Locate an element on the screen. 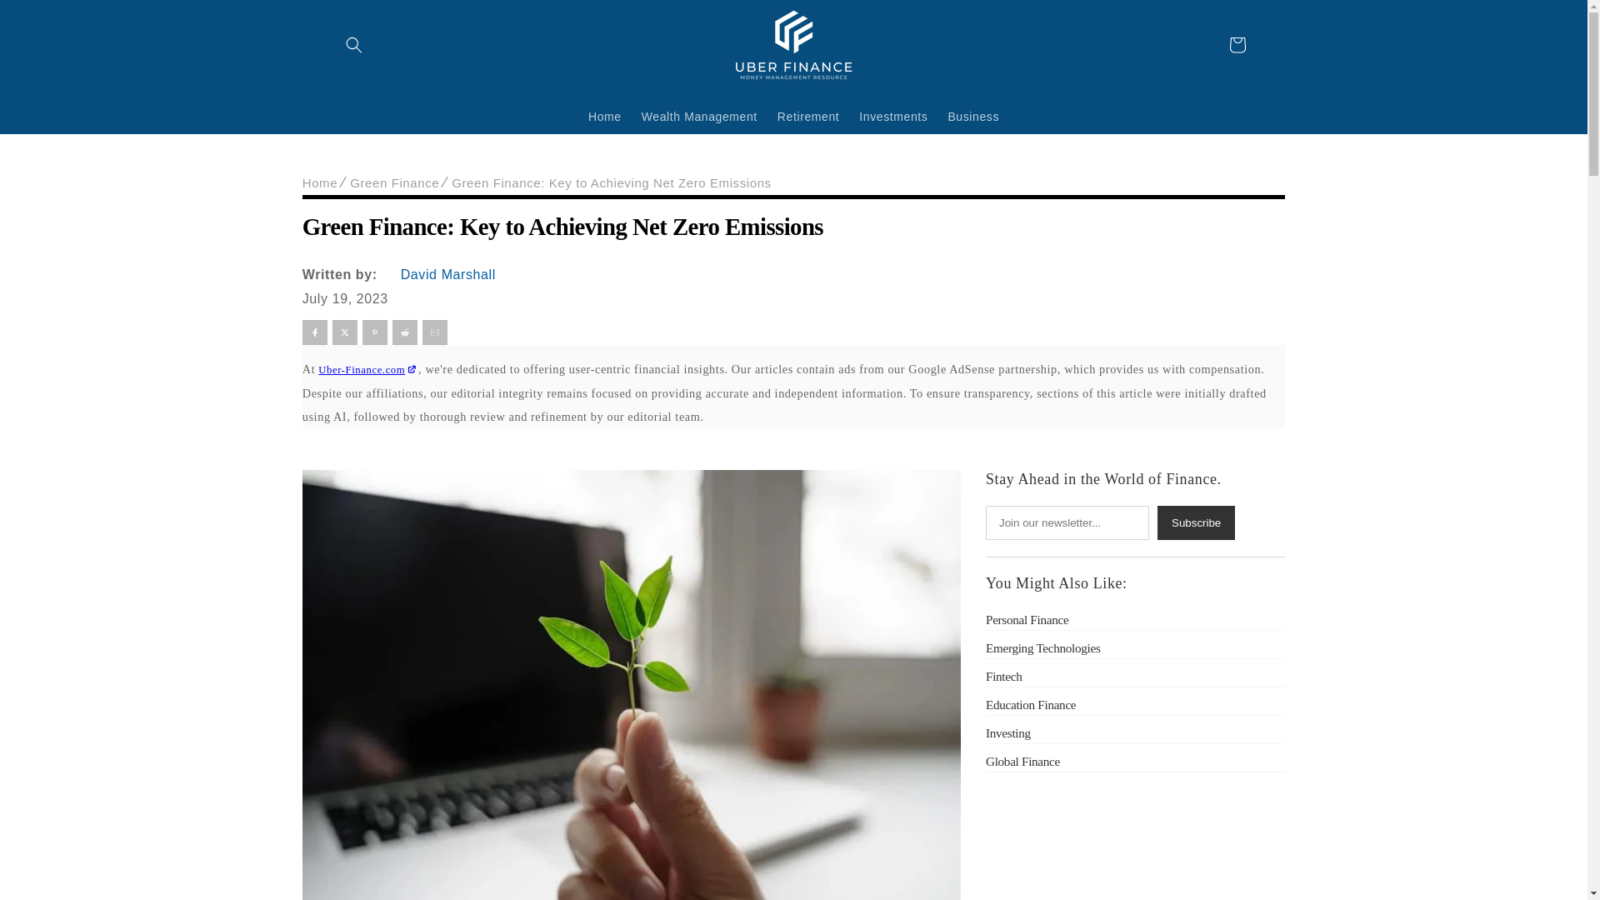  Green Finance: Key to Achieving Net Zero Emissions is located at coordinates (793, 220).